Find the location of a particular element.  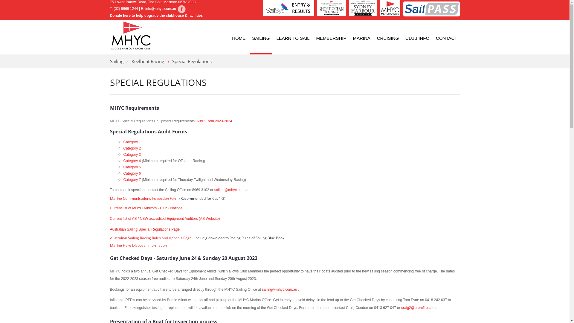

Marine Communications Inspection Form is located at coordinates (144, 198).